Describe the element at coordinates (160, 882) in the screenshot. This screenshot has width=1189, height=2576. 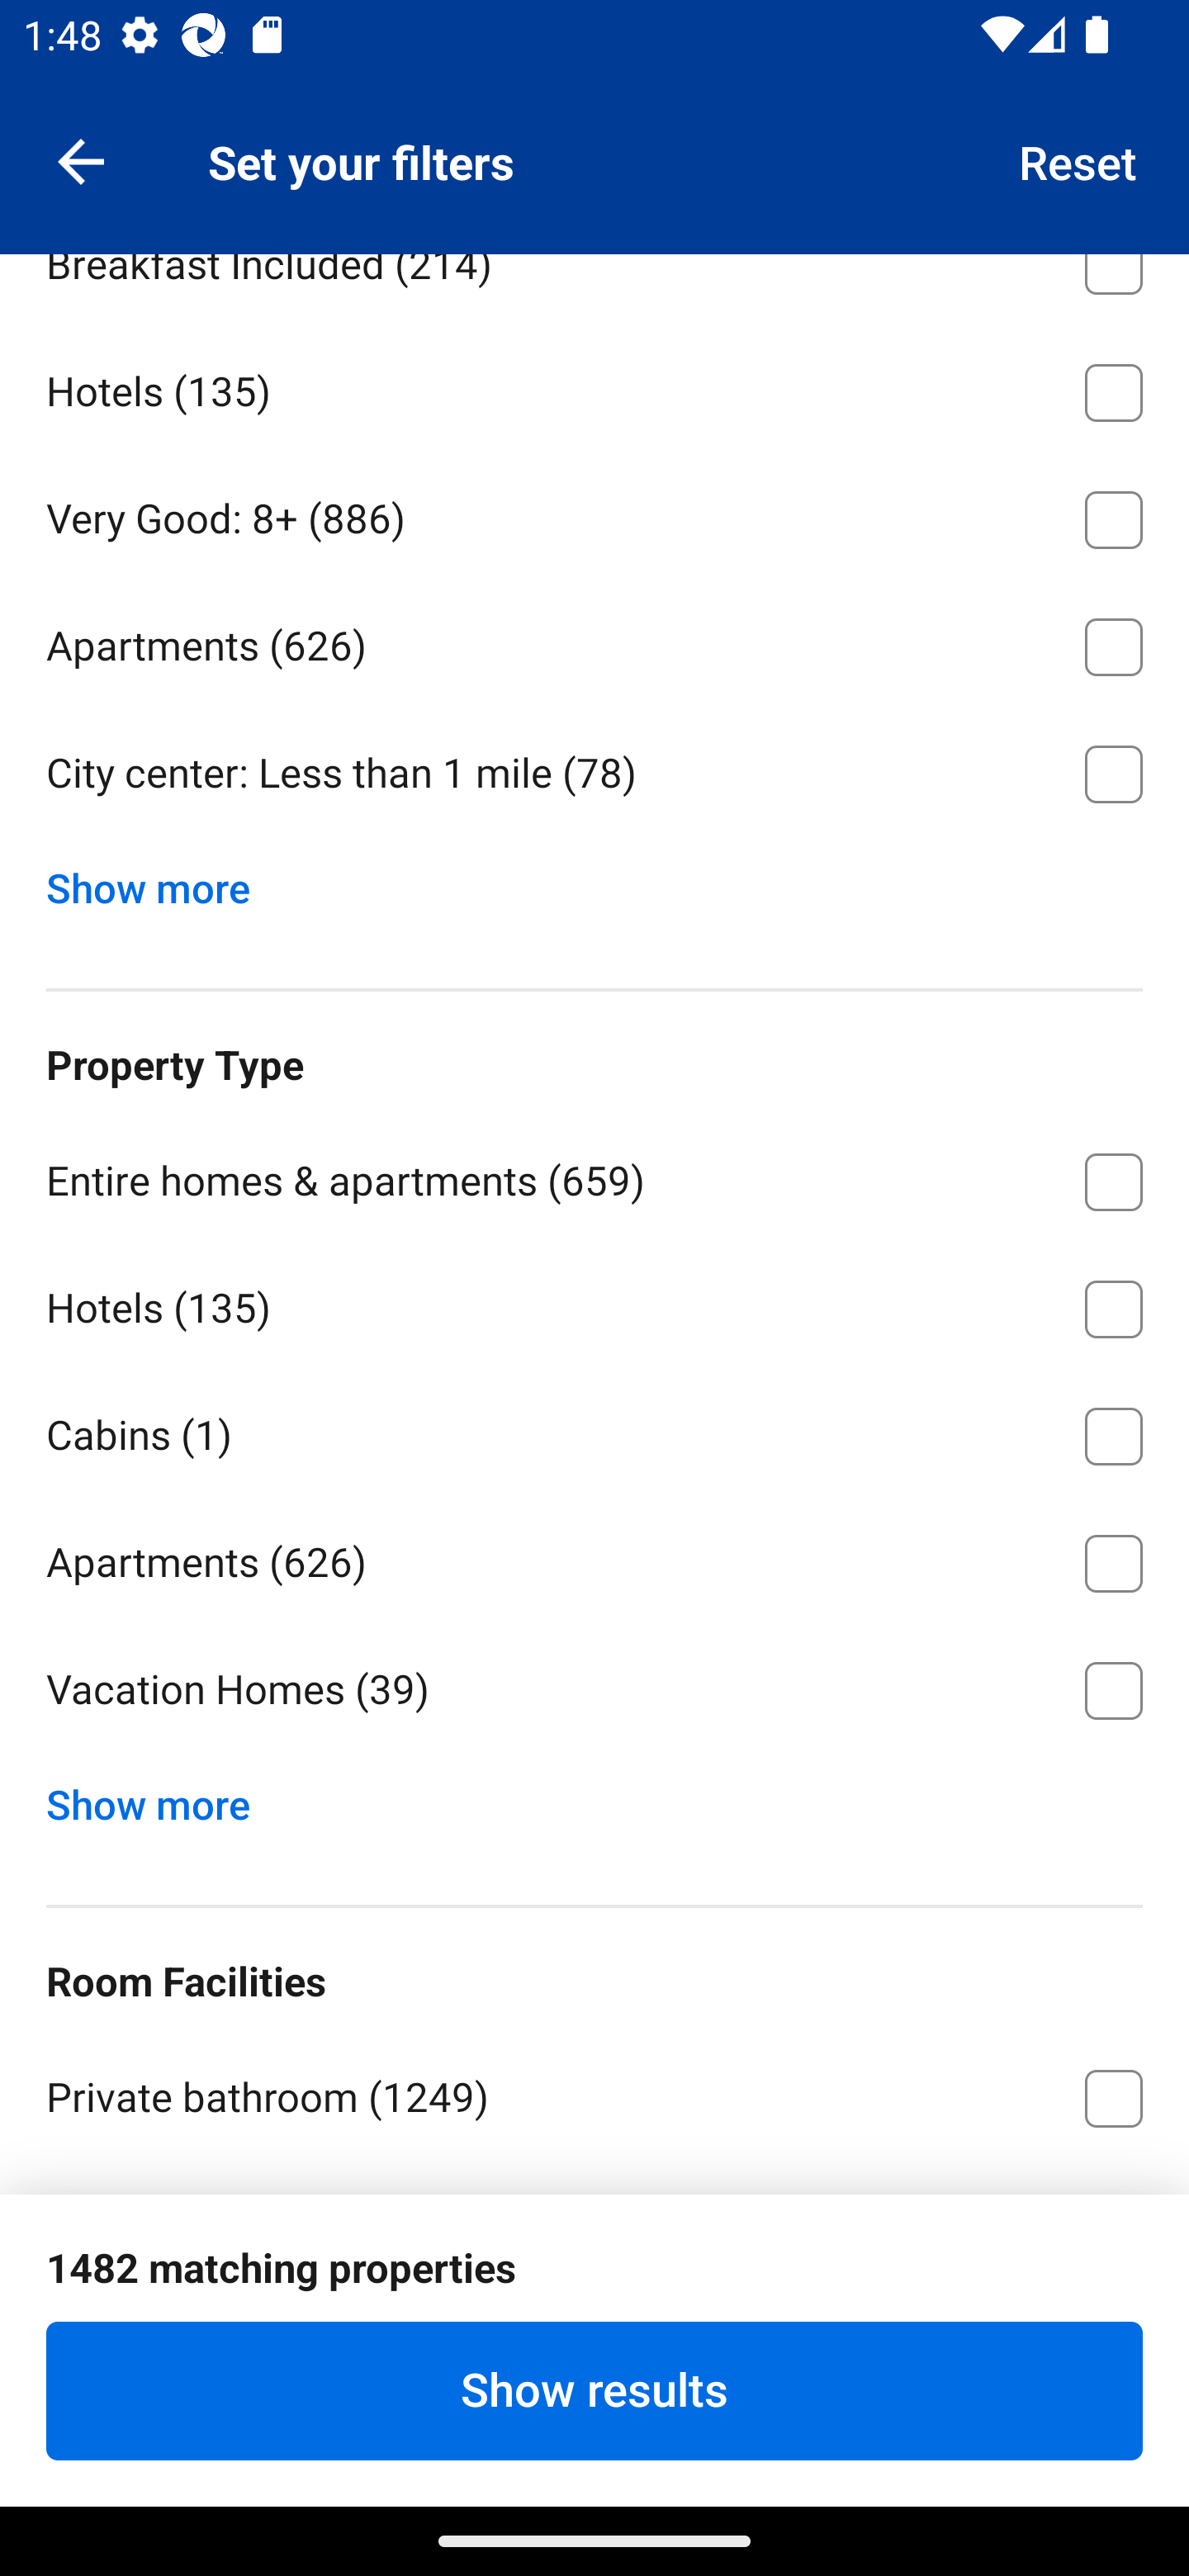
I see `Show more` at that location.